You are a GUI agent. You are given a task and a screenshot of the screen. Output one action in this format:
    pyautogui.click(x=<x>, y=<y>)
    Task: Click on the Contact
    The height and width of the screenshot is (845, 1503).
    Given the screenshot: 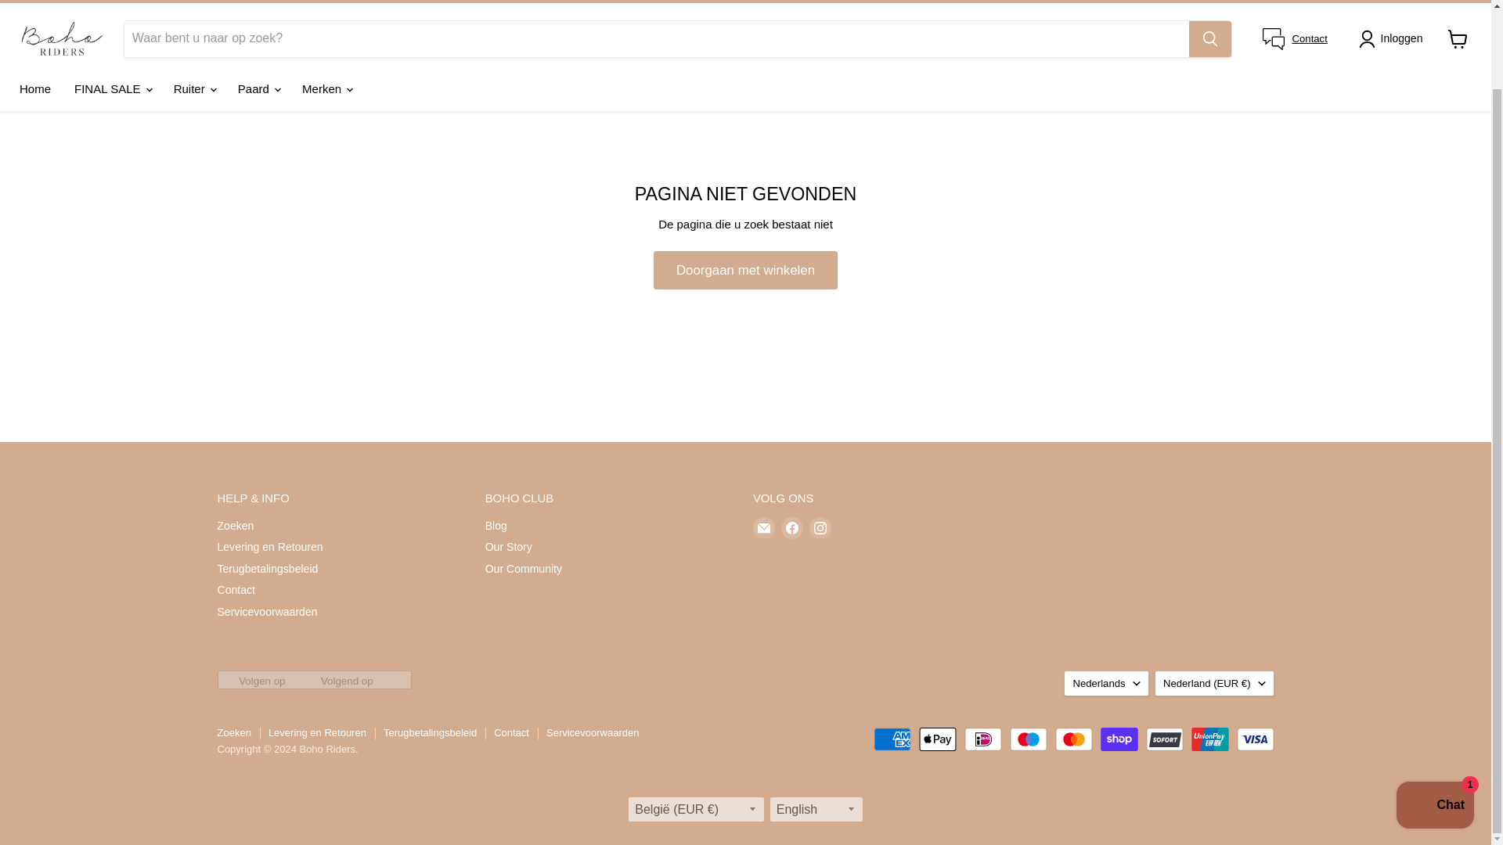 What is the action you would take?
    pyautogui.click(x=1310, y=39)
    